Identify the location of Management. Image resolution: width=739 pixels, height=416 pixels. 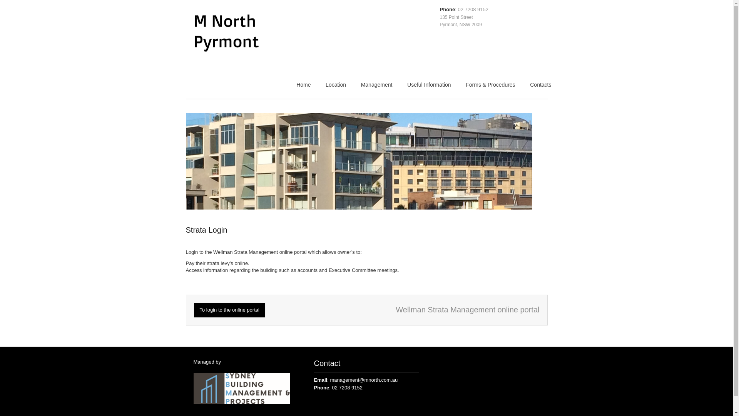
(377, 87).